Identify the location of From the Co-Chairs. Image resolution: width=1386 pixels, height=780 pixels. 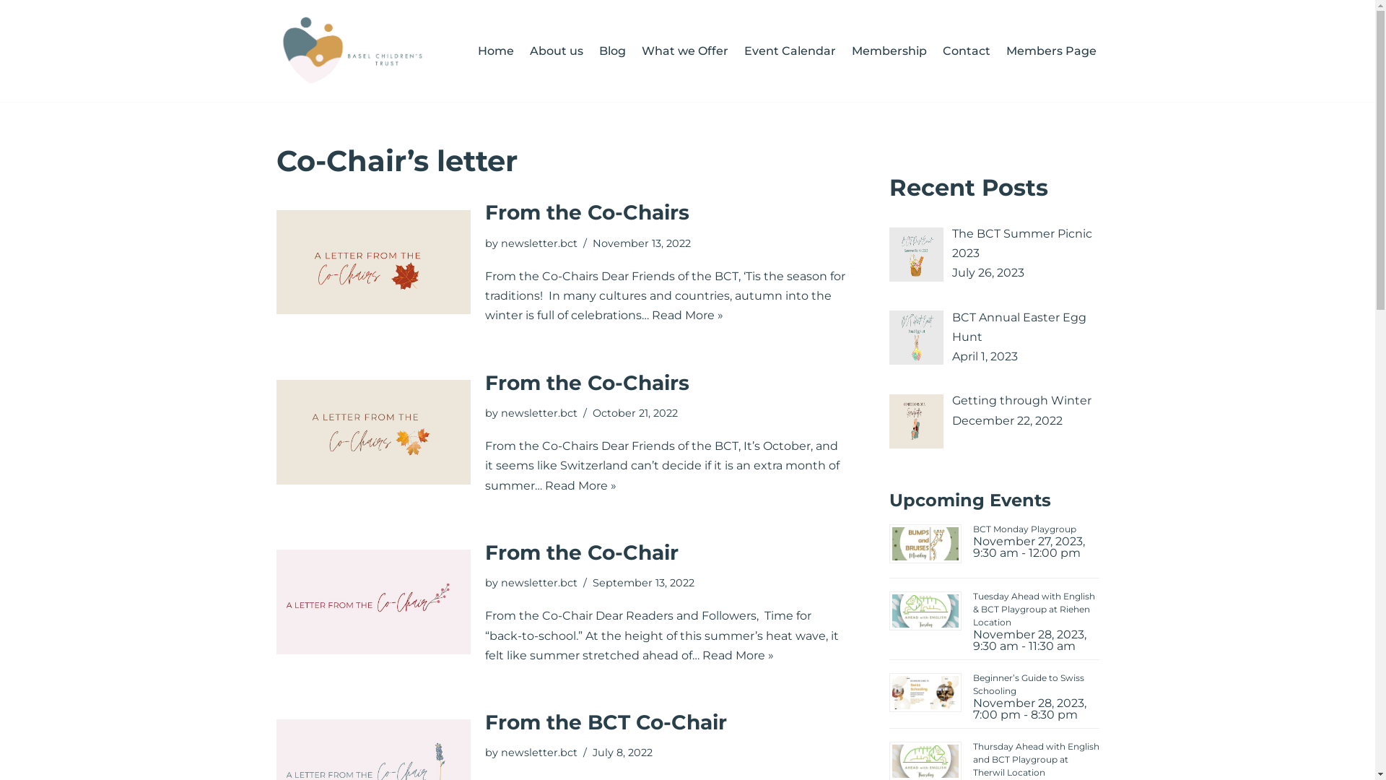
(372, 263).